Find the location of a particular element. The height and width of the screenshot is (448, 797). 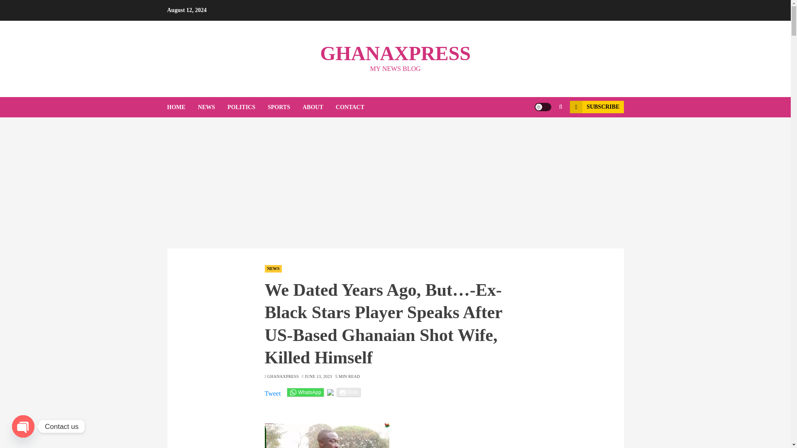

Search is located at coordinates (545, 132).